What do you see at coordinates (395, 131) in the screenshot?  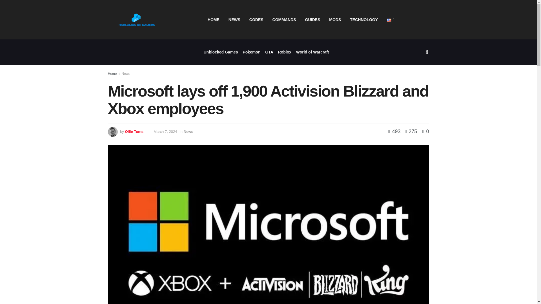 I see `493` at bounding box center [395, 131].